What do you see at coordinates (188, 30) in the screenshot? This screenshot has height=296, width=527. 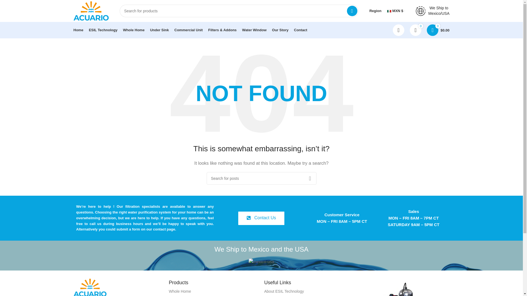 I see `Commercial Unit` at bounding box center [188, 30].